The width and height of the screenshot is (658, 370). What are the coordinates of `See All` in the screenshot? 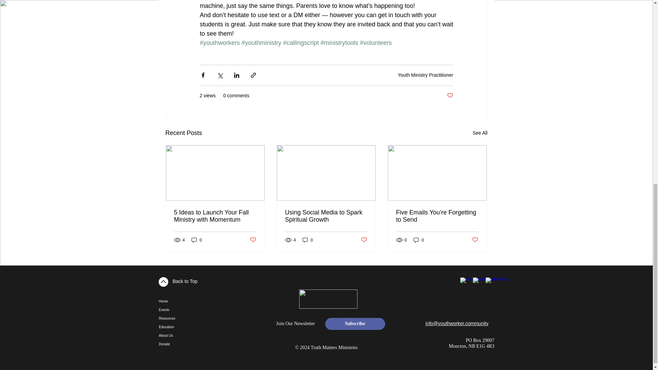 It's located at (480, 133).